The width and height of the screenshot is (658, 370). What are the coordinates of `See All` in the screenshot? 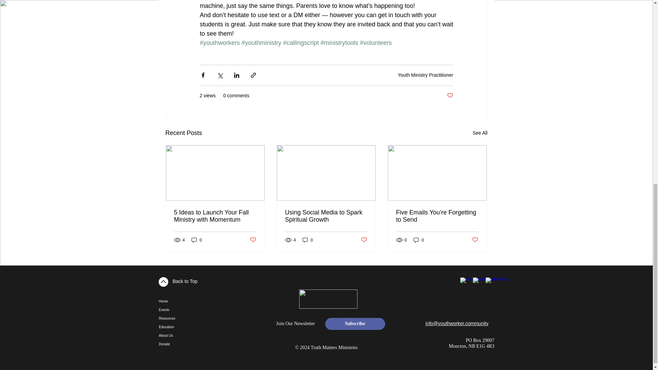 It's located at (480, 133).